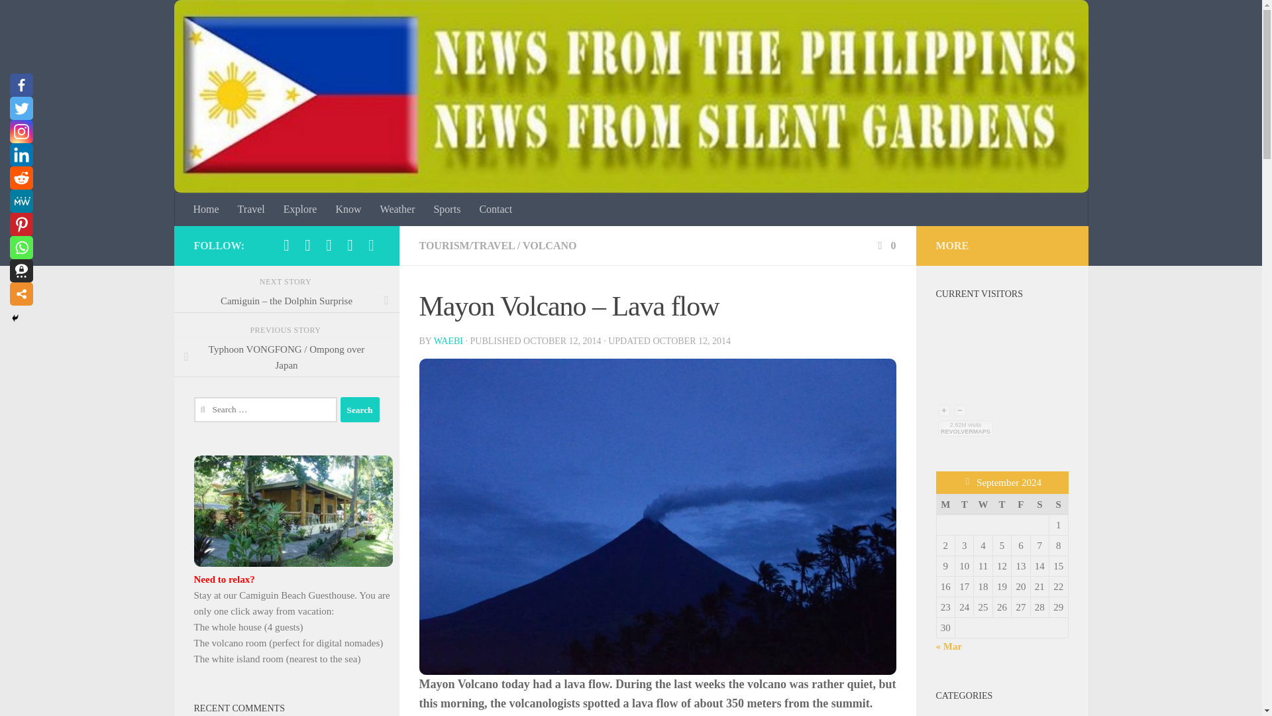 The image size is (1272, 716). What do you see at coordinates (301, 209) in the screenshot?
I see `Explore` at bounding box center [301, 209].